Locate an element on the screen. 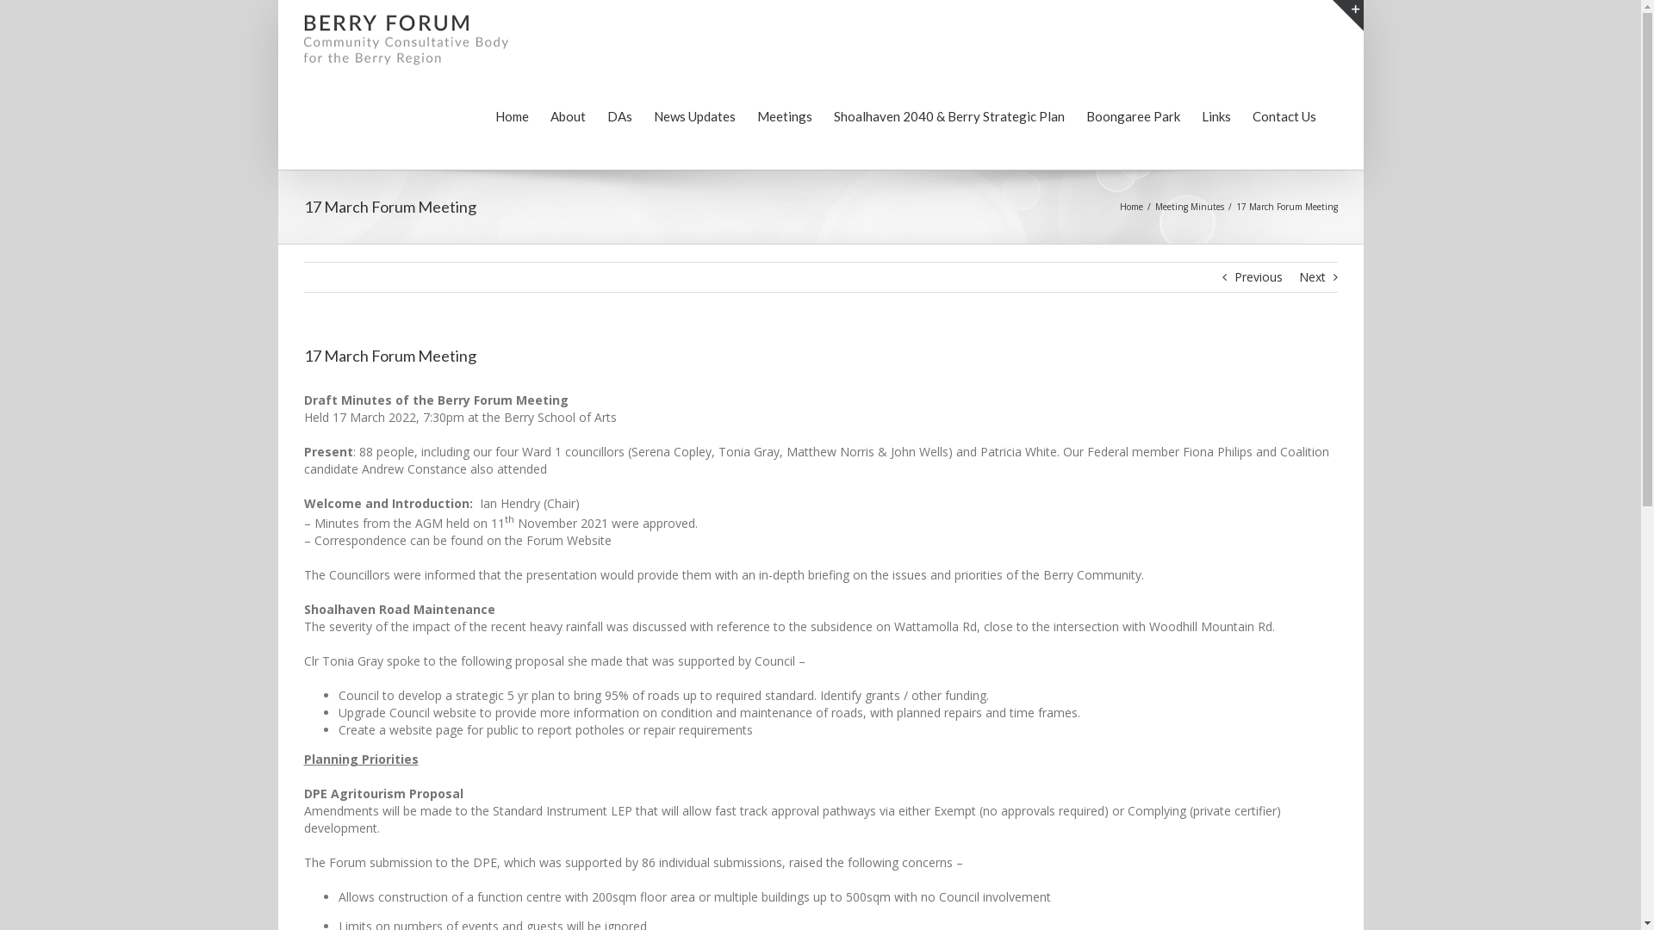 This screenshot has width=1654, height=930. Previous is located at coordinates (1258, 277).